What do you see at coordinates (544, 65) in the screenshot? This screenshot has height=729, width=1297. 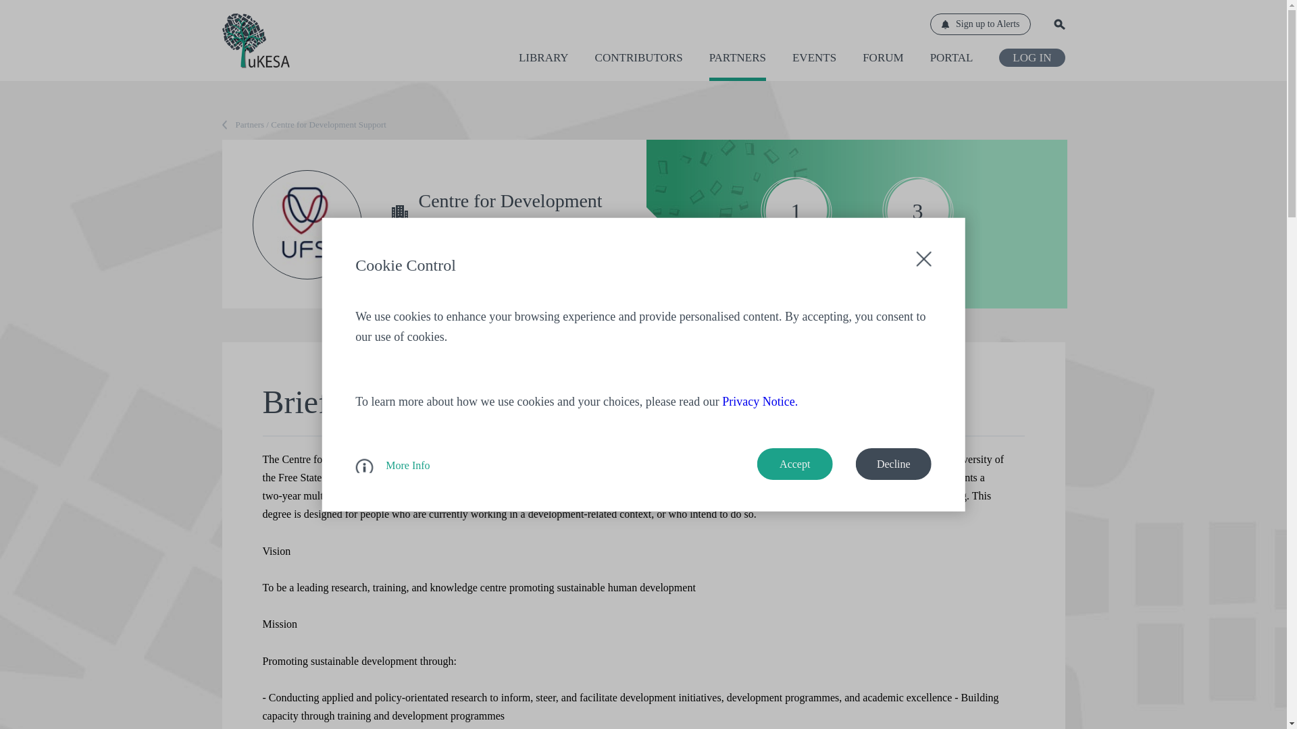 I see `LIBRARY` at bounding box center [544, 65].